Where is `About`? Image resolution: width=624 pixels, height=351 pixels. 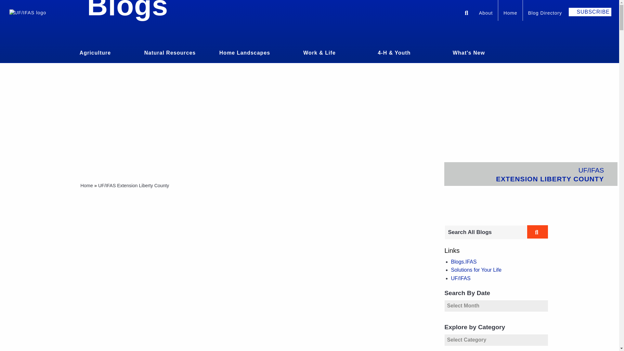 About is located at coordinates (486, 14).